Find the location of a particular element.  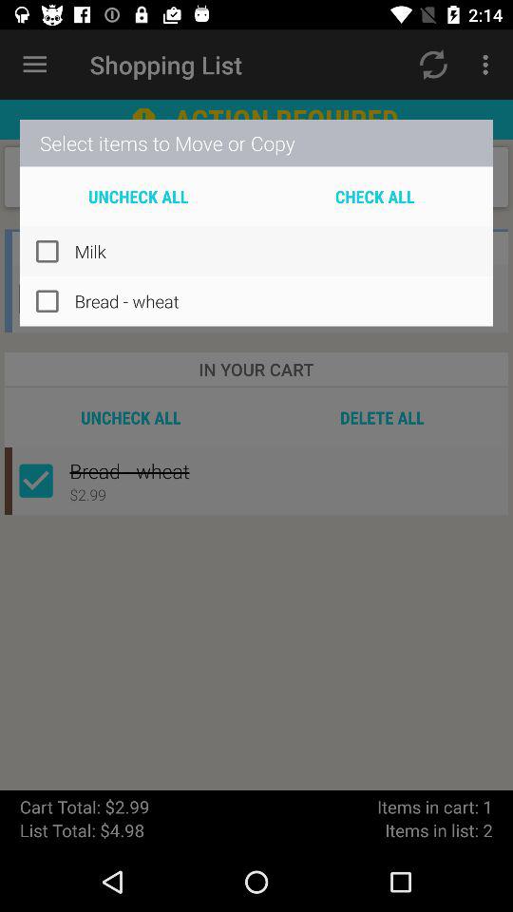

swipe until uncheck all icon is located at coordinates (139, 196).